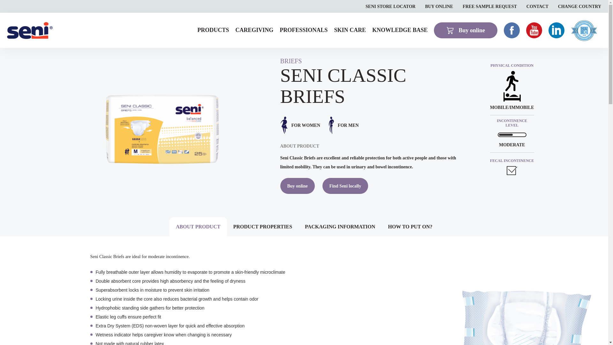 The width and height of the screenshot is (613, 345). Describe the element at coordinates (465, 30) in the screenshot. I see `Buy online` at that location.